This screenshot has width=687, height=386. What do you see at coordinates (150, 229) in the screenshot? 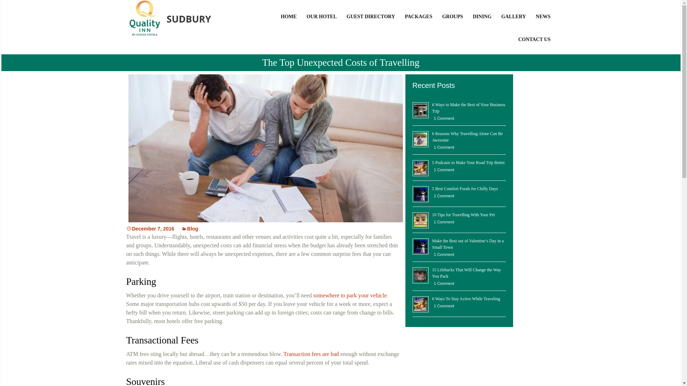
I see `Permalink to The Top Unexpected Costs of Travelling` at bounding box center [150, 229].